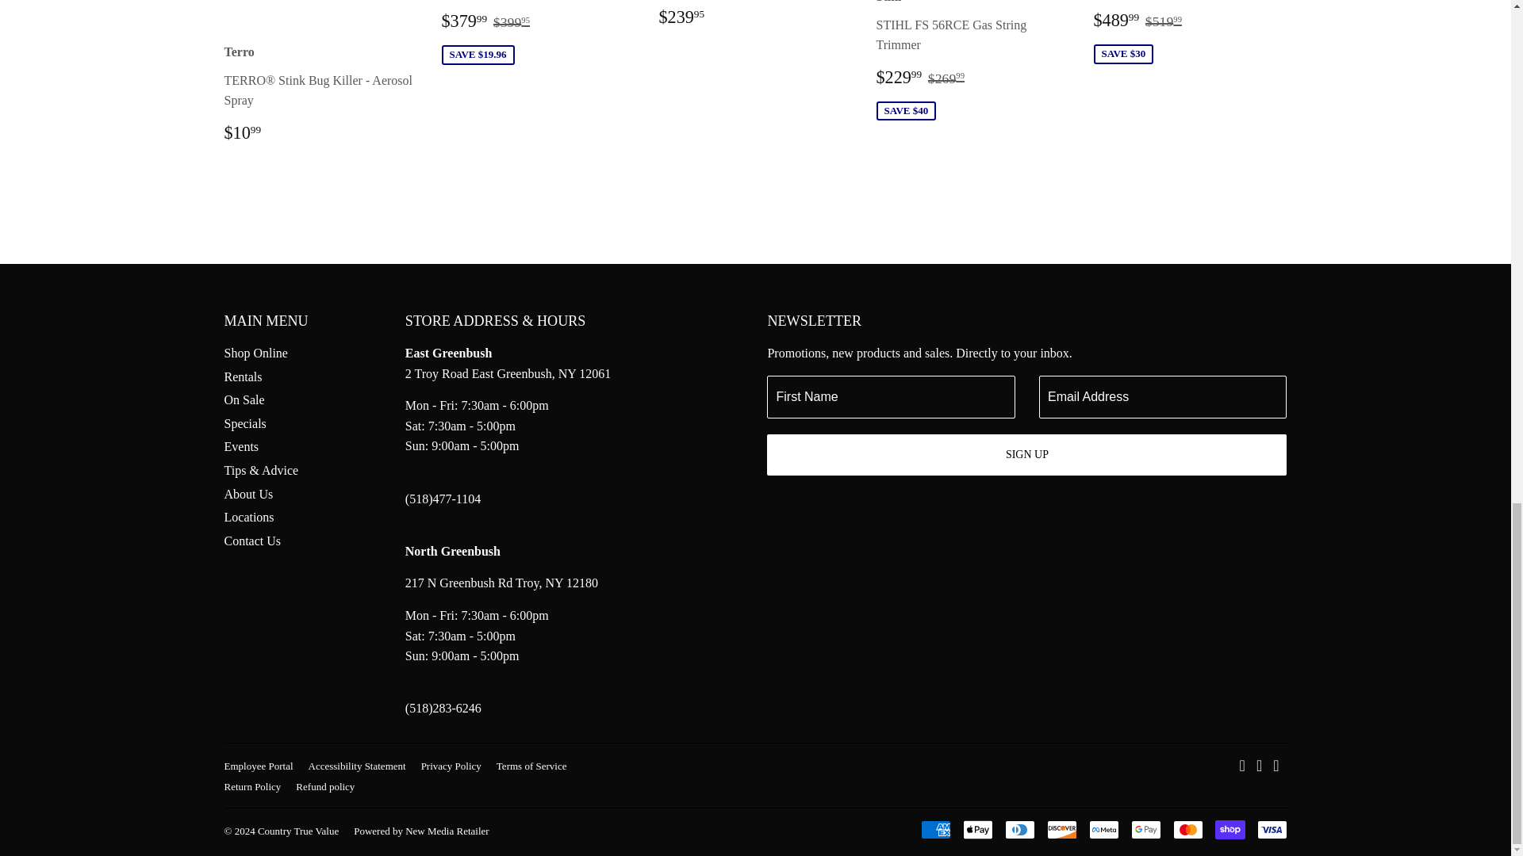 This screenshot has width=1523, height=856. I want to click on Apple Pay, so click(977, 829).